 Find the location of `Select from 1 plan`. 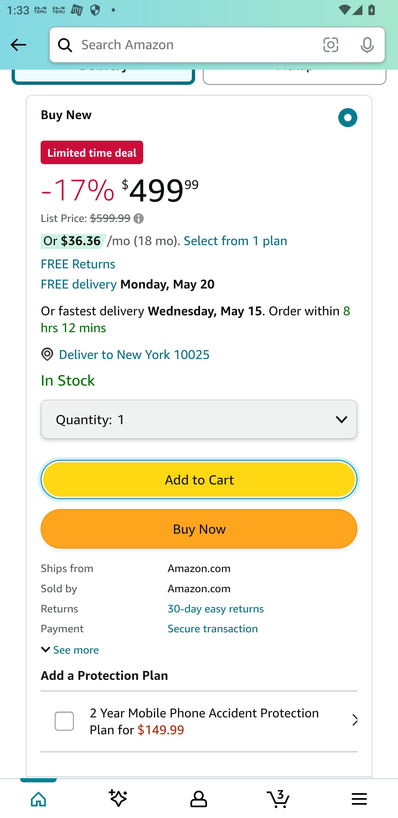

Select from 1 plan is located at coordinates (235, 241).